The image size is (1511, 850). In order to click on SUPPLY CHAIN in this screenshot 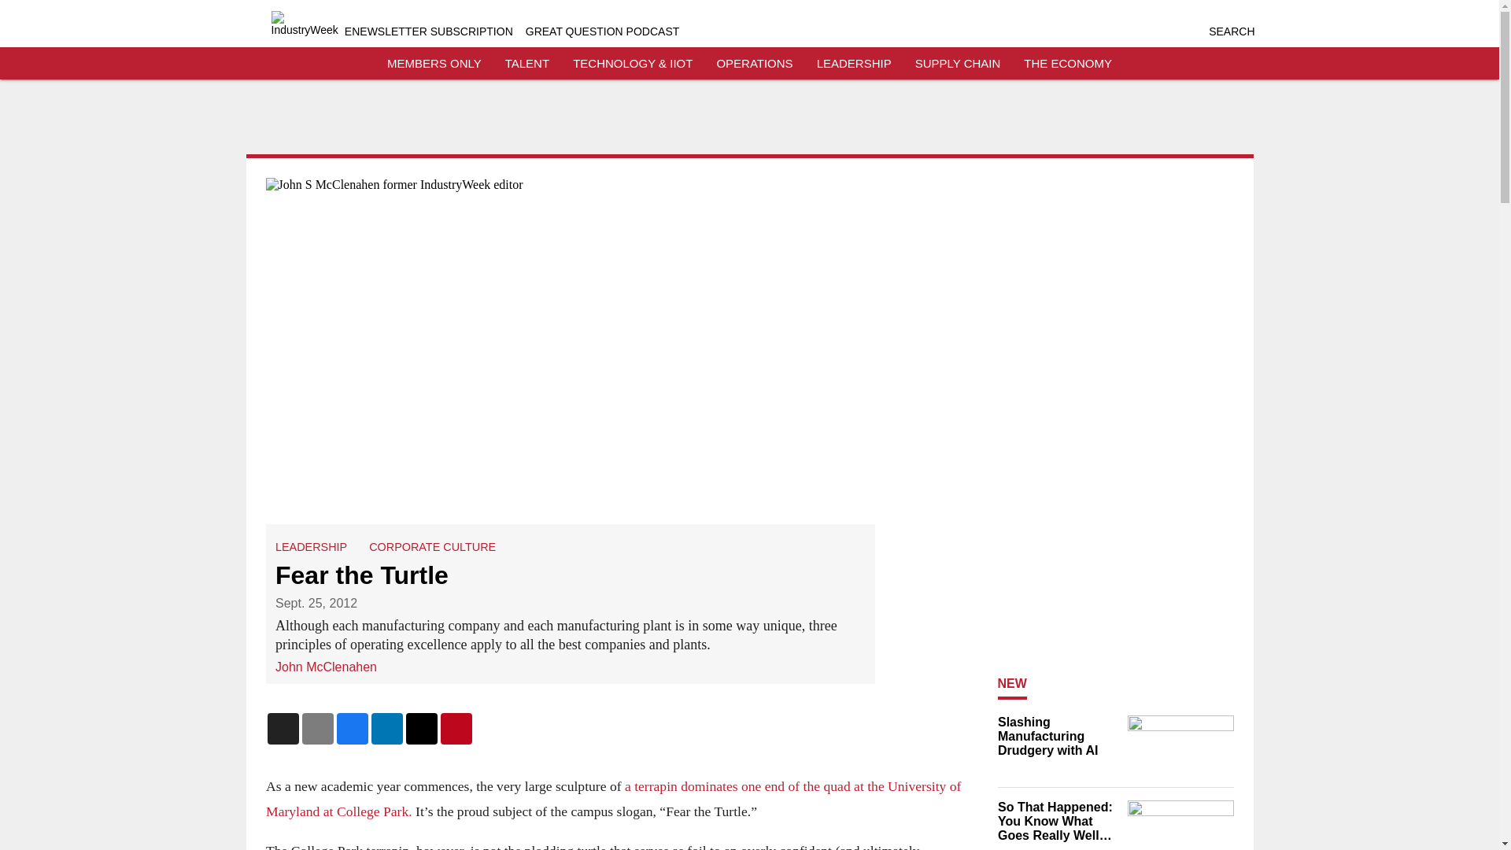, I will do `click(958, 63)`.